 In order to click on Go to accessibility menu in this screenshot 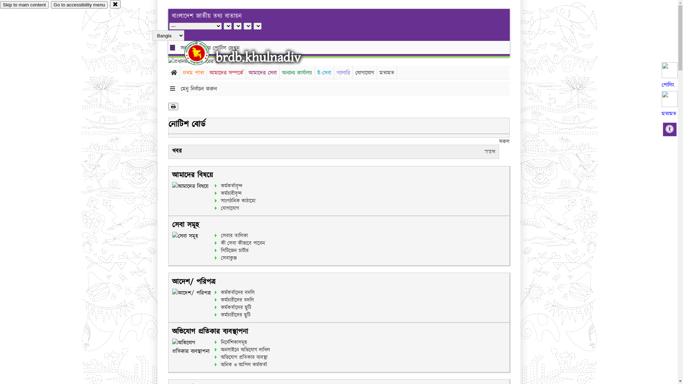, I will do `click(79, 5)`.